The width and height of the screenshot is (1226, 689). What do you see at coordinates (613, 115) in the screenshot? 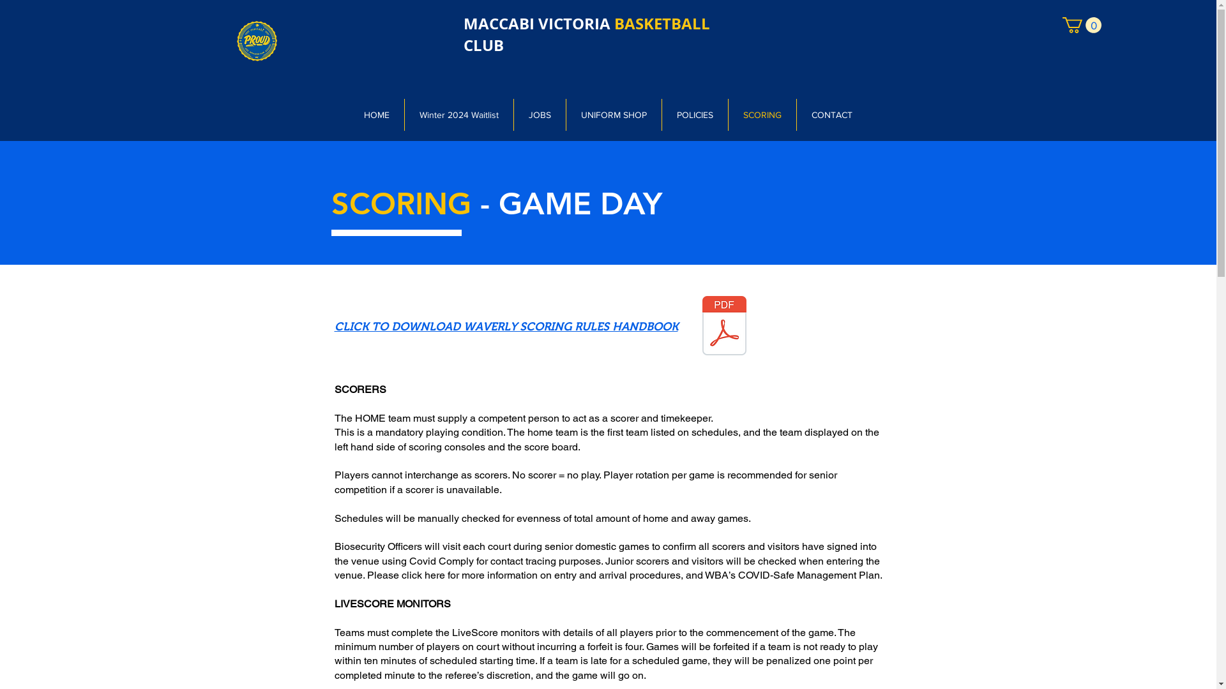
I see `UNIFORM SHOP` at bounding box center [613, 115].